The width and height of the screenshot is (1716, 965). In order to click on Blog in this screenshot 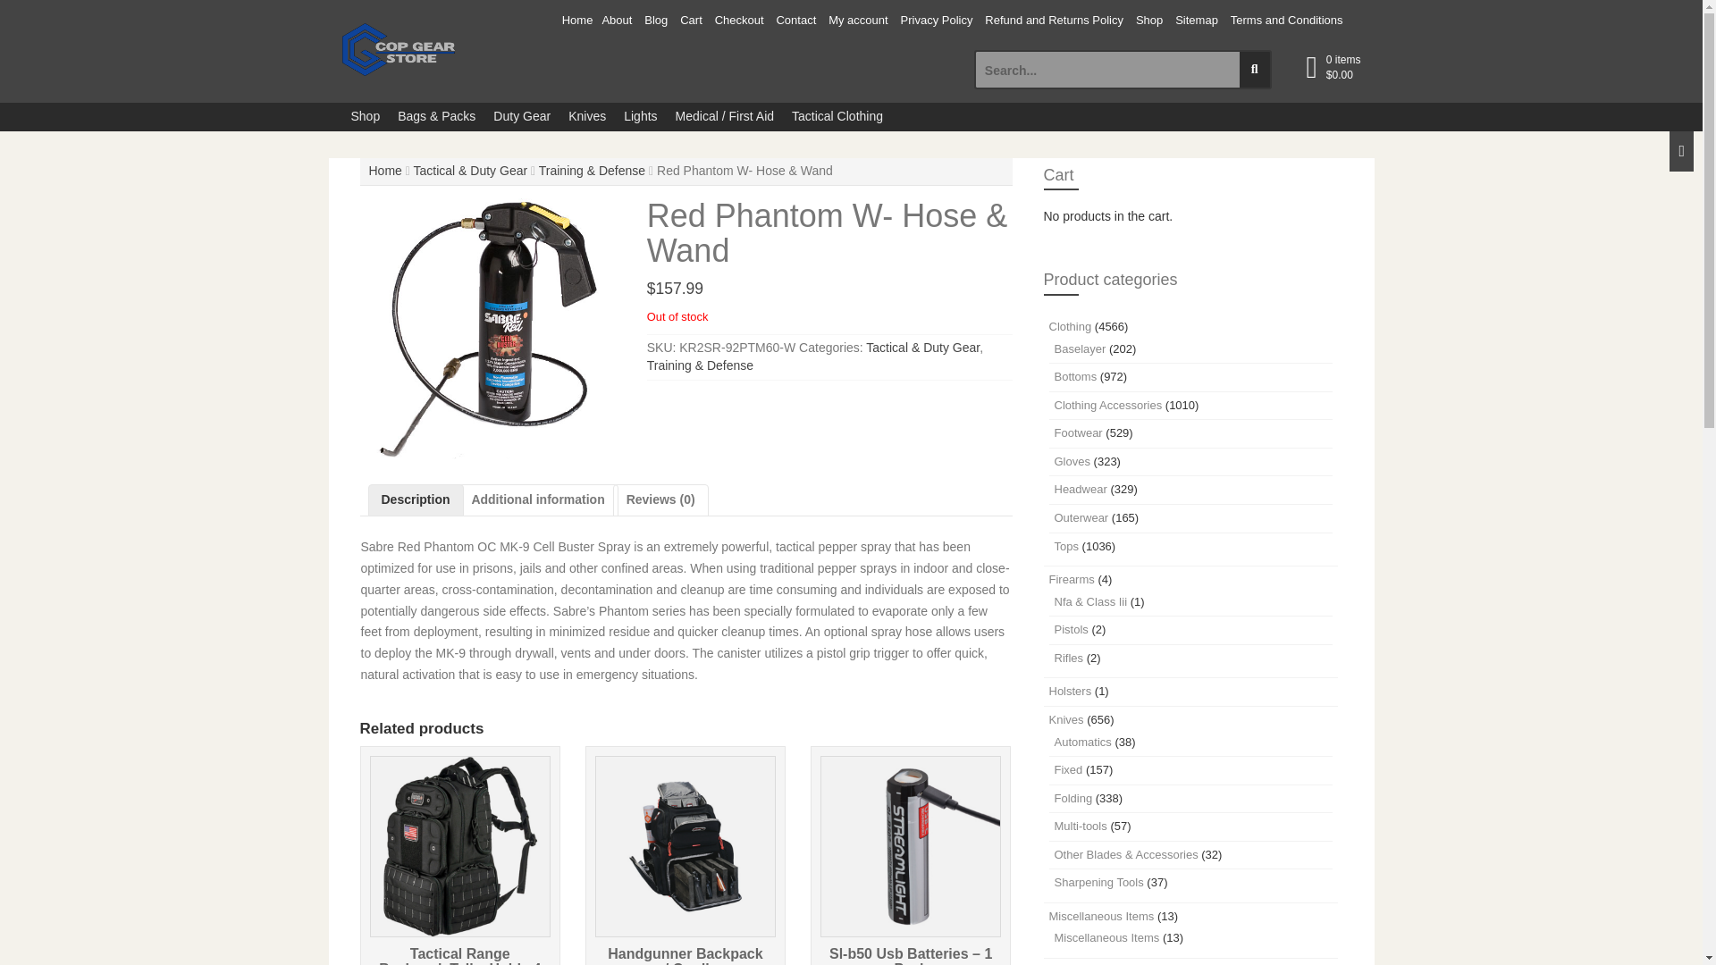, I will do `click(656, 21)`.